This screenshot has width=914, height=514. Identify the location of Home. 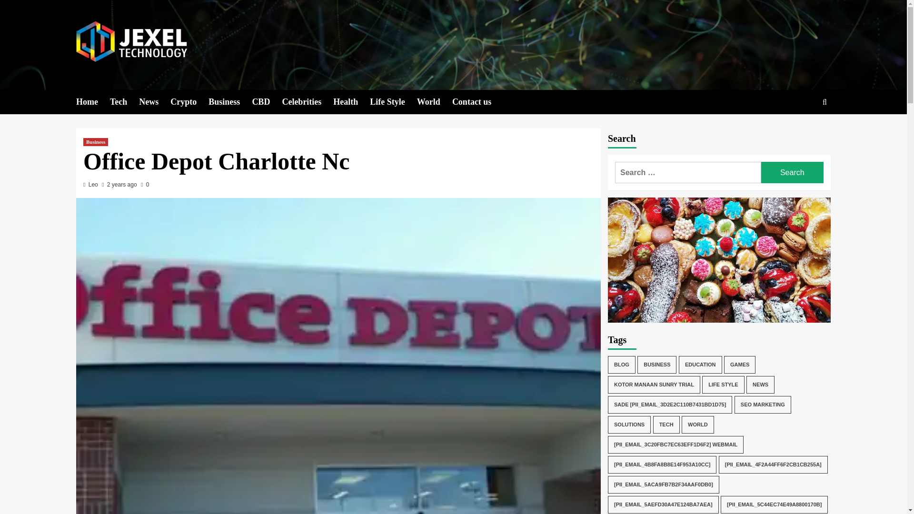
(92, 102).